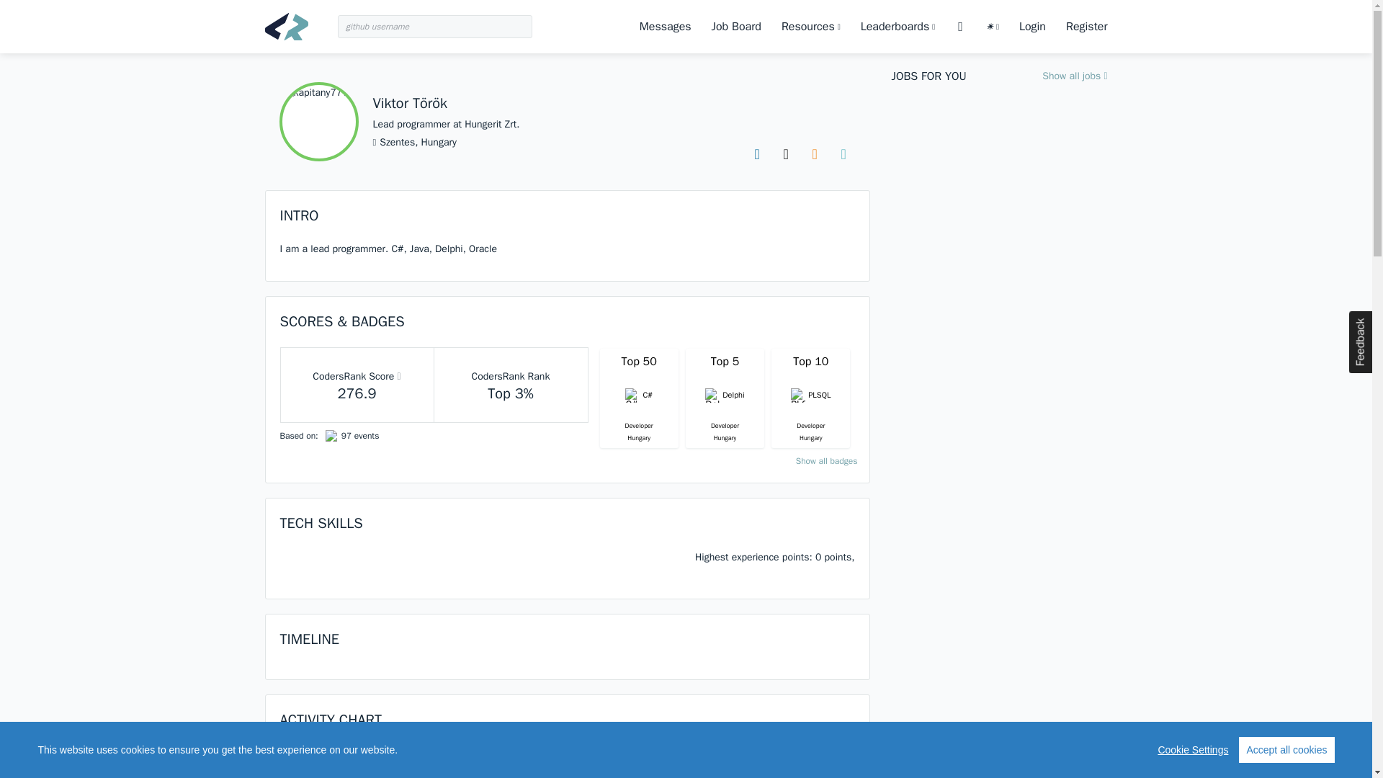  Describe the element at coordinates (1032, 26) in the screenshot. I see `Login` at that location.